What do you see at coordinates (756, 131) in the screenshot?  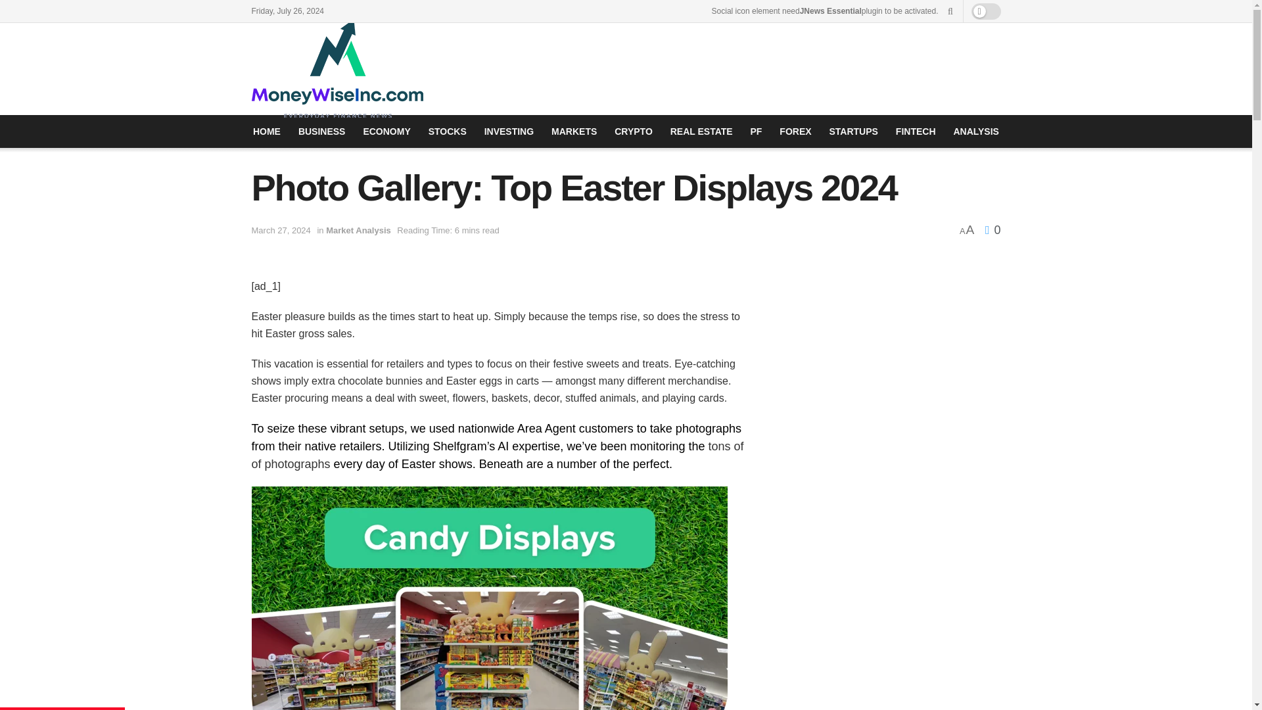 I see `PF` at bounding box center [756, 131].